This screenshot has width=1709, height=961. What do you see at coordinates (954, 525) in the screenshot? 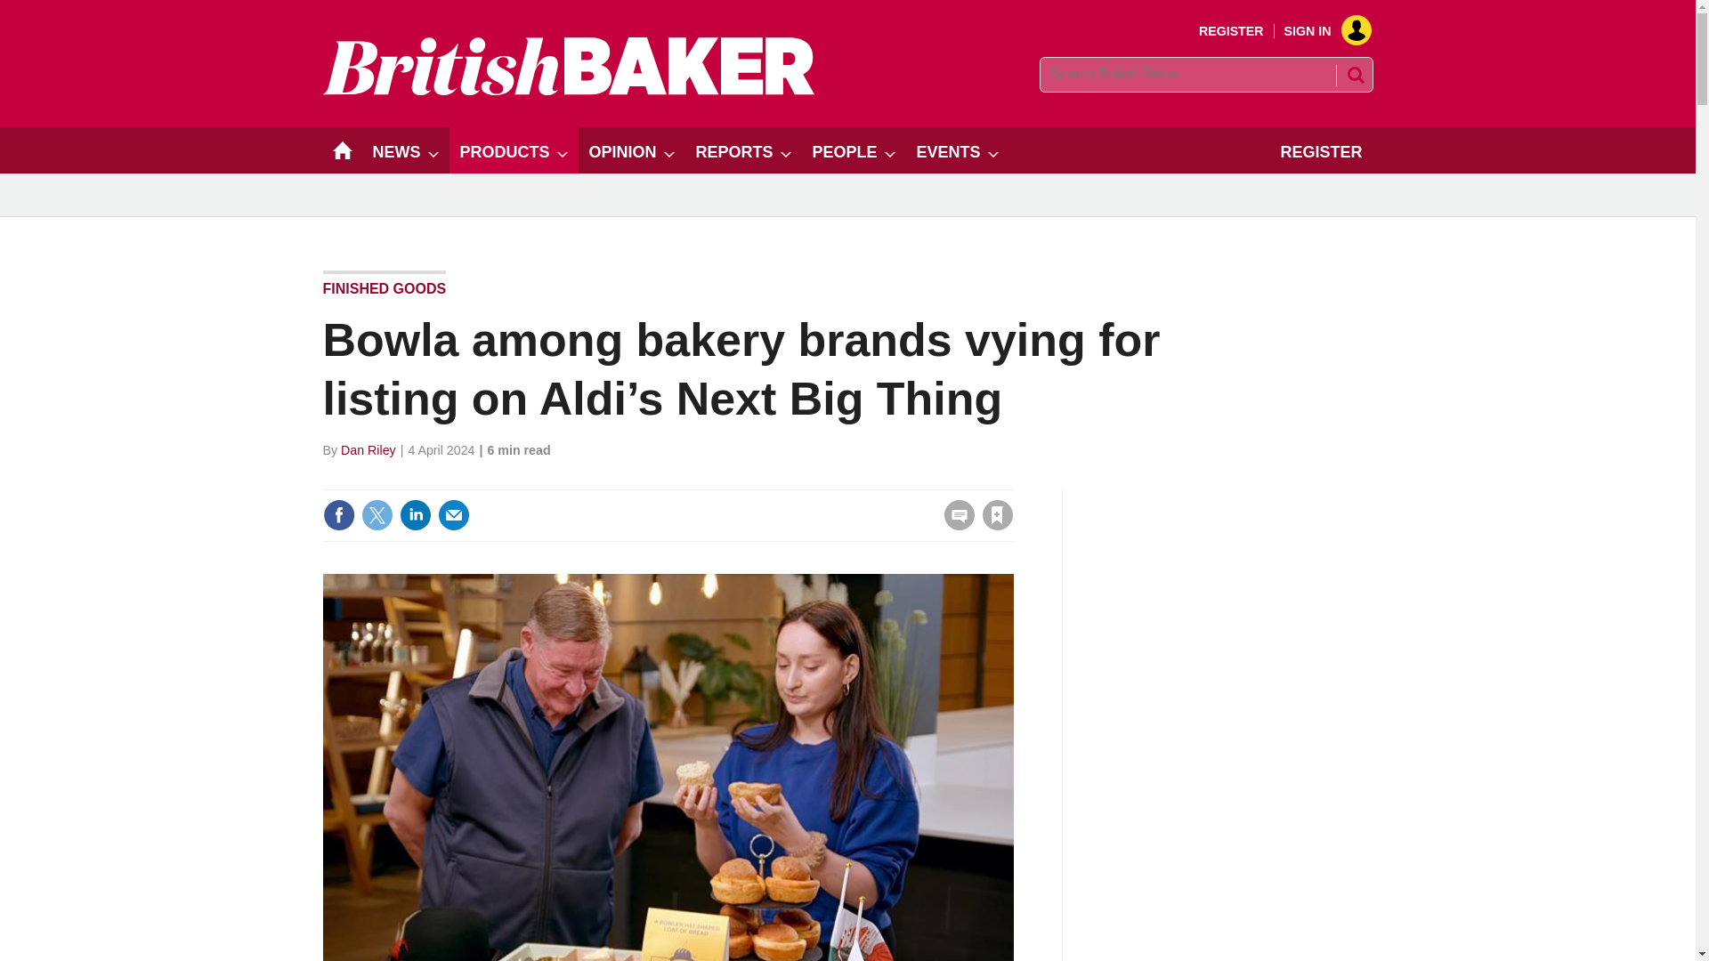
I see `No comments` at bounding box center [954, 525].